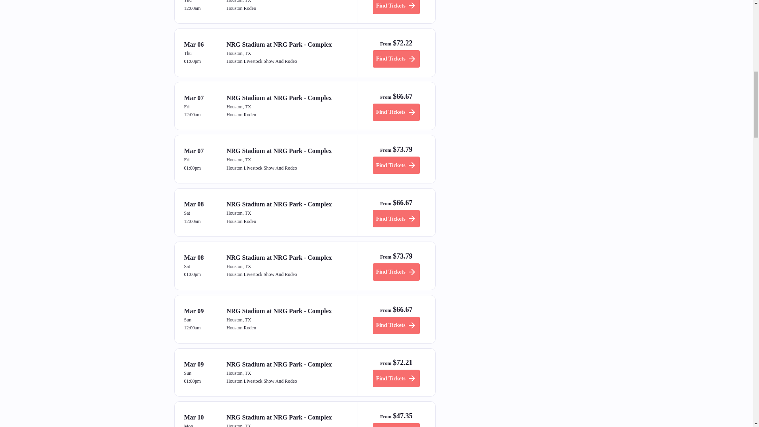  I want to click on Find Tickets, so click(396, 378).